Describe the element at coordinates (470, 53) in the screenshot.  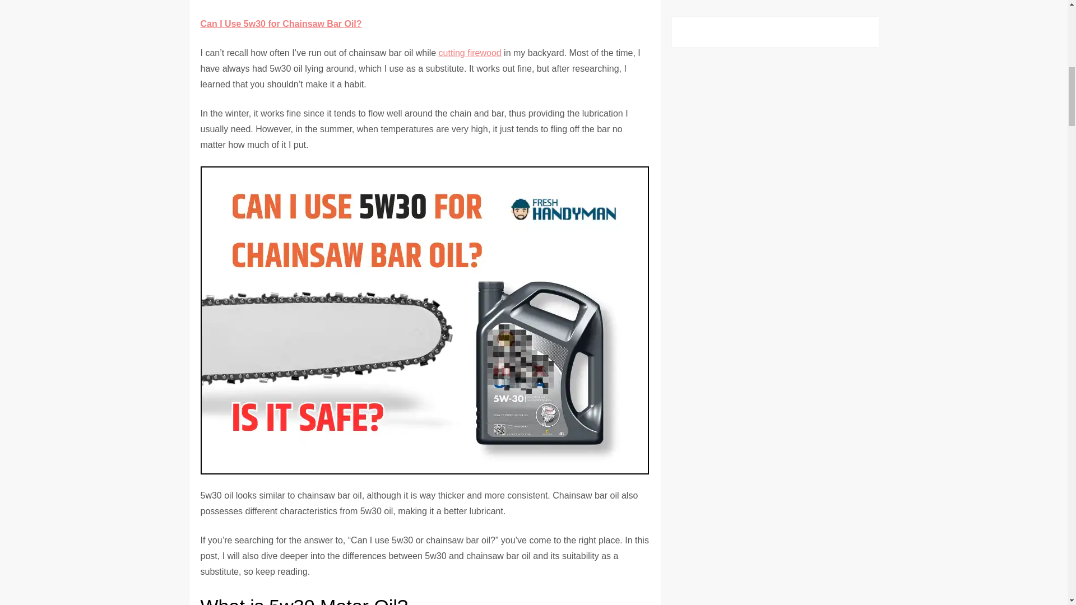
I see `cutting firewood` at that location.